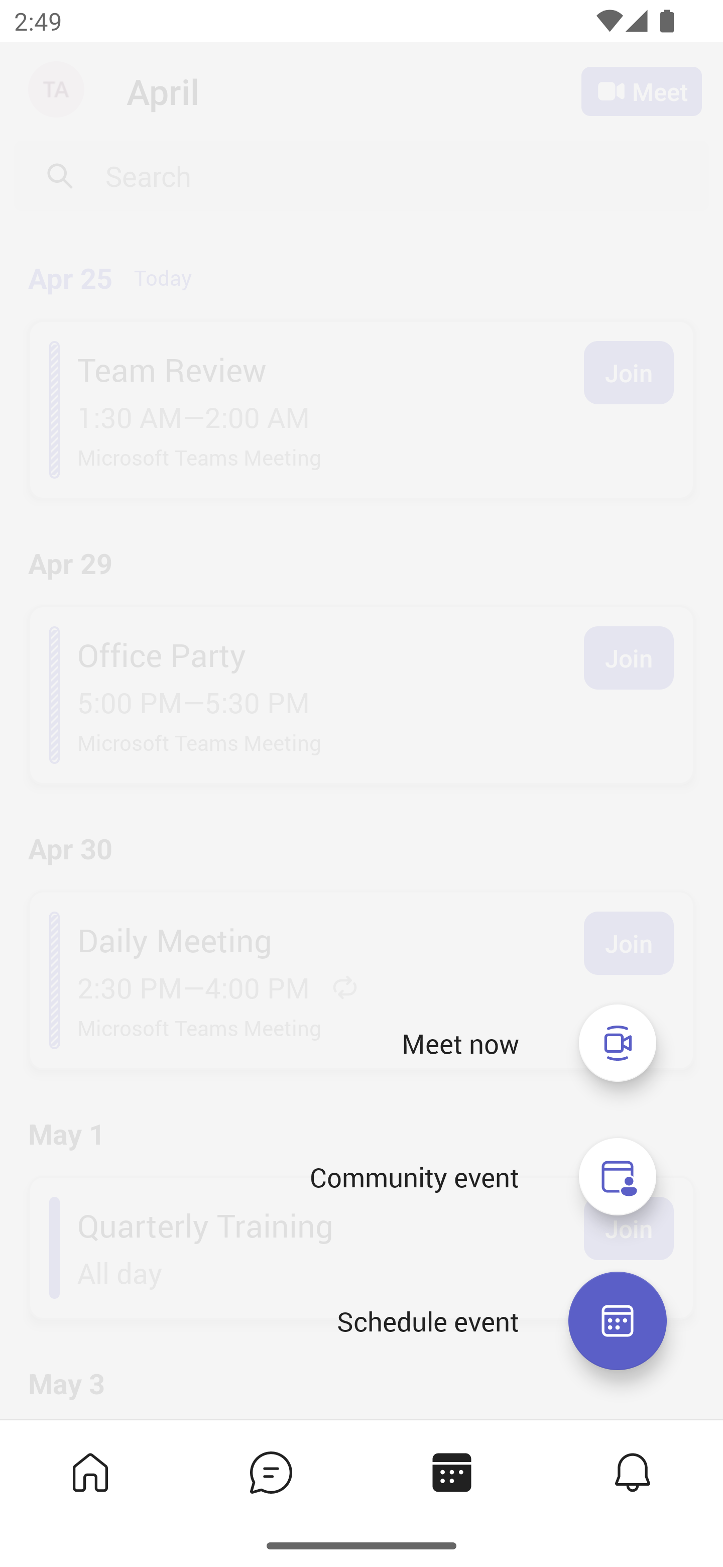  What do you see at coordinates (633, 1472) in the screenshot?
I see `Activity tab,4 of 4, not selected` at bounding box center [633, 1472].